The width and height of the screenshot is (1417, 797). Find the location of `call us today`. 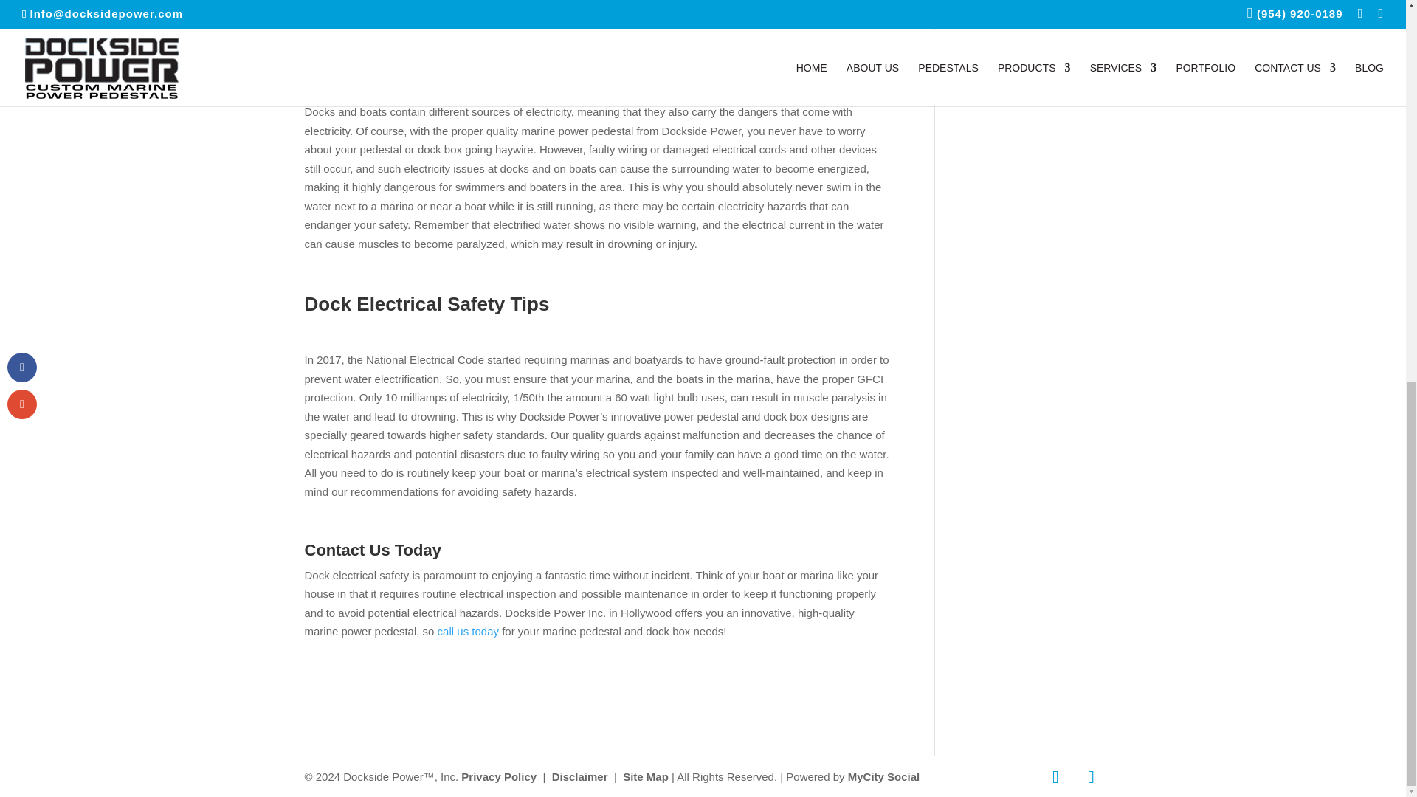

call us today is located at coordinates (468, 631).